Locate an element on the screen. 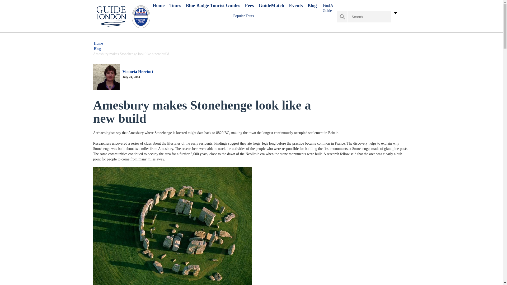  Victoria Herriott is located at coordinates (138, 72).